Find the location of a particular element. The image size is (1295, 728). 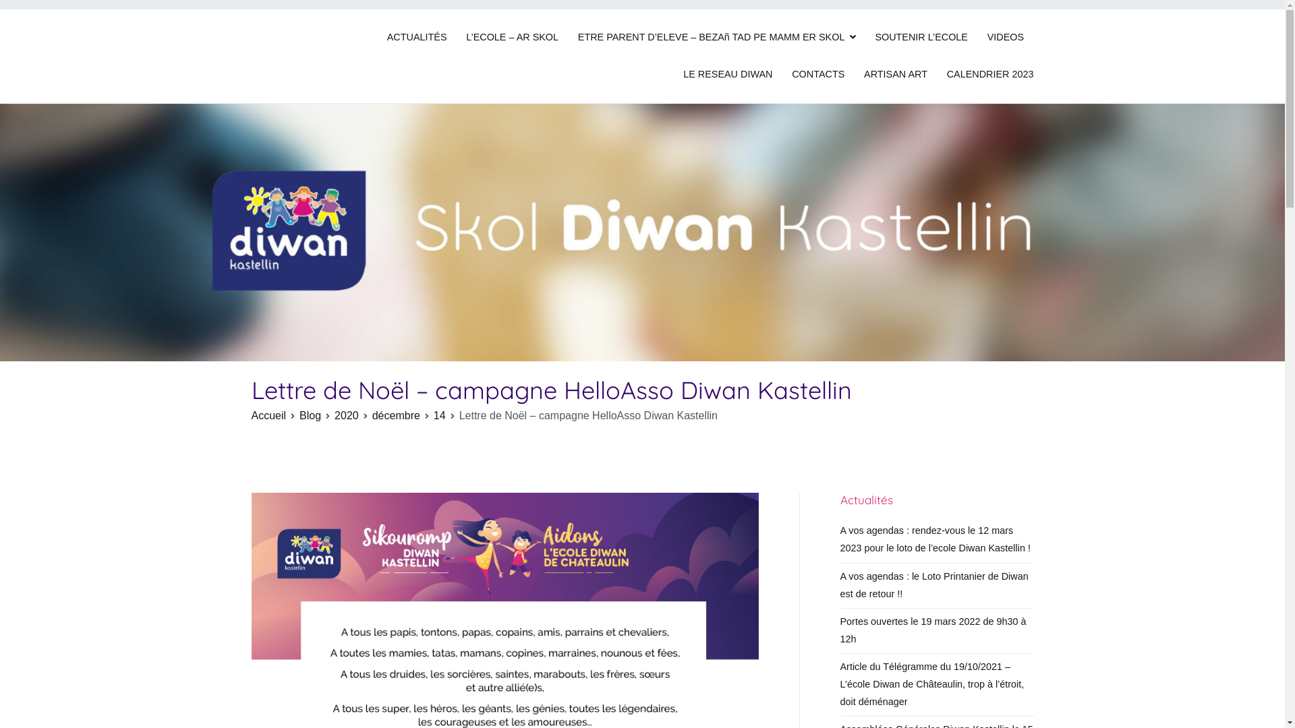

14 is located at coordinates (440, 415).